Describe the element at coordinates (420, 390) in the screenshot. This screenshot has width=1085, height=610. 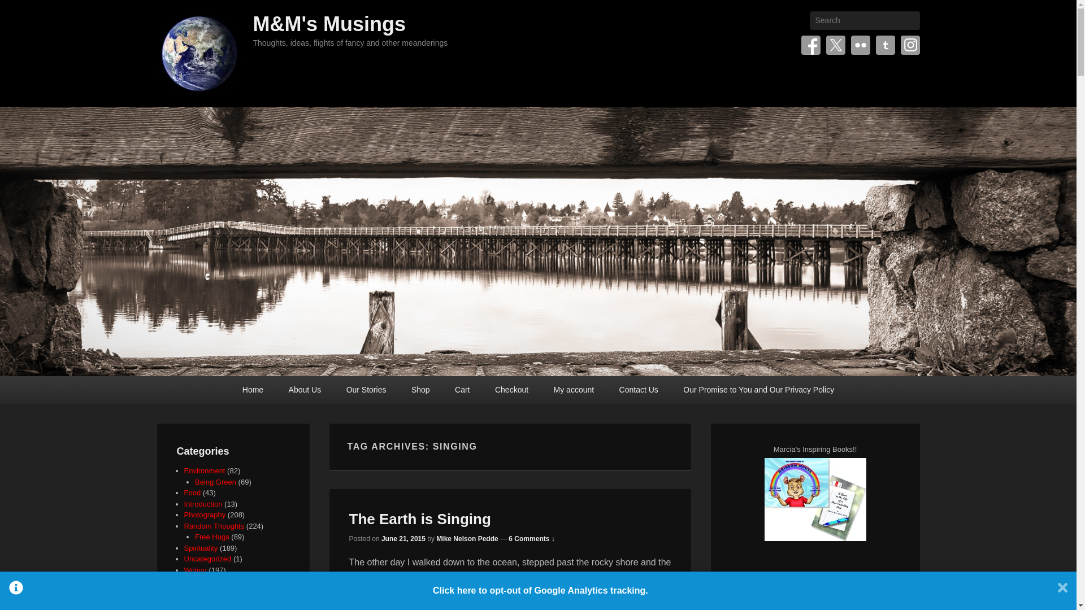
I see `Shop` at that location.